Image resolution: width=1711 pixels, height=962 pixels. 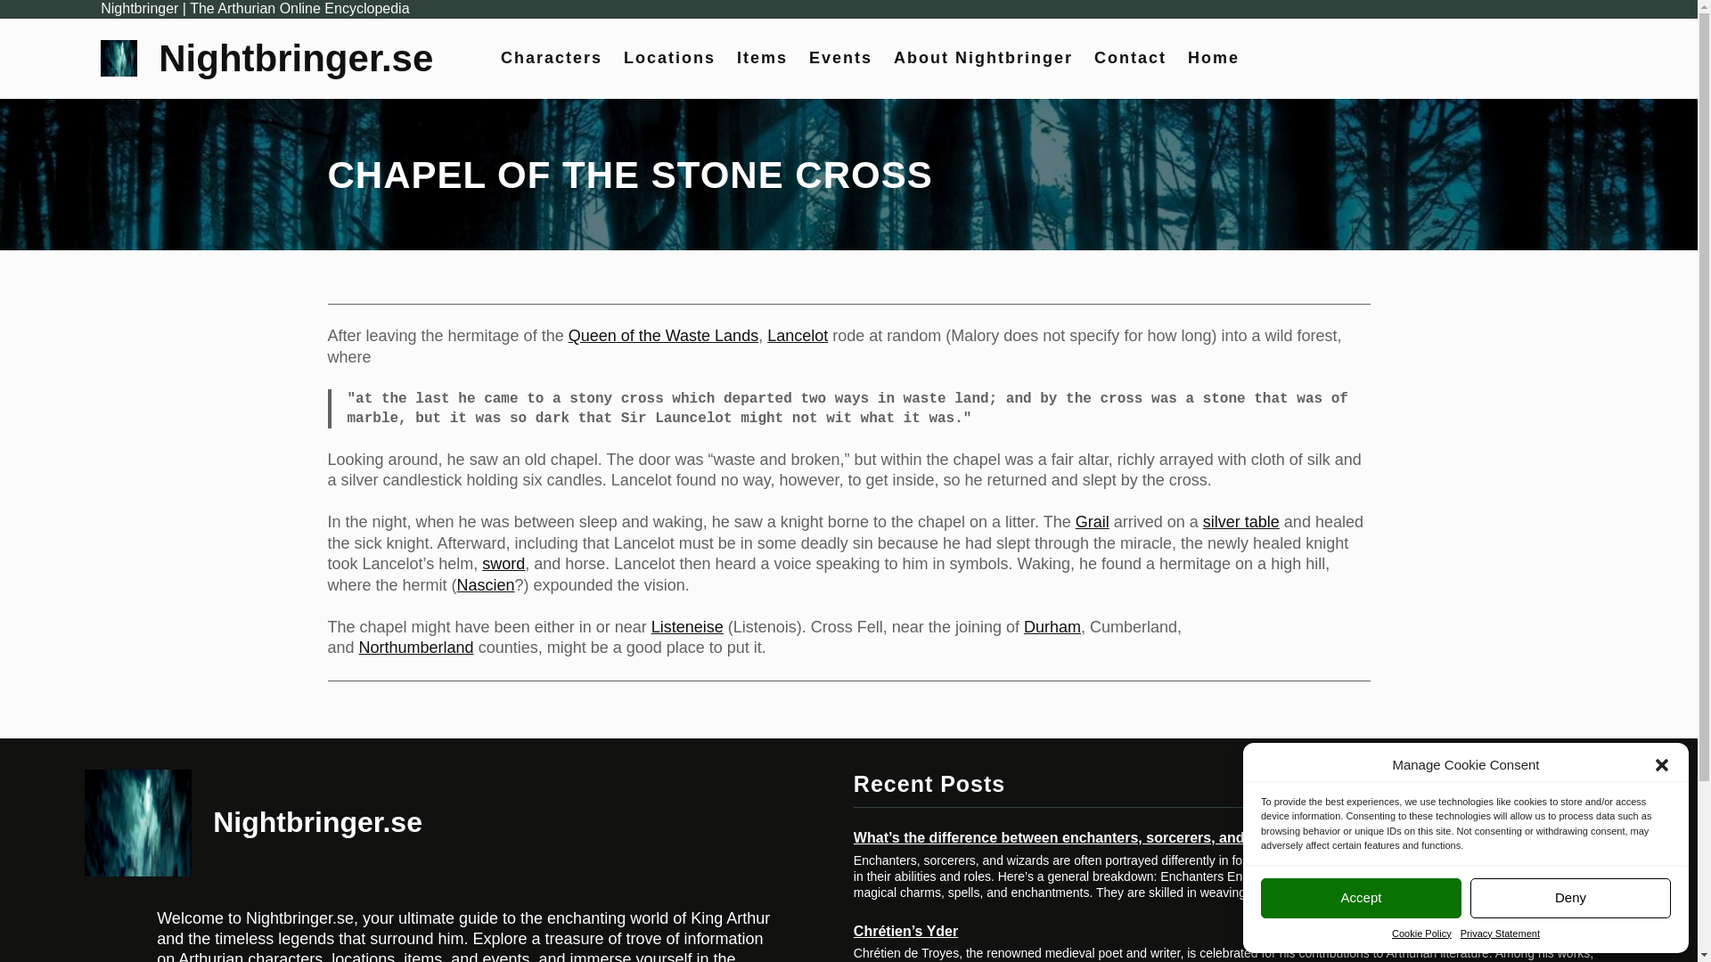 I want to click on sword, so click(x=503, y=563).